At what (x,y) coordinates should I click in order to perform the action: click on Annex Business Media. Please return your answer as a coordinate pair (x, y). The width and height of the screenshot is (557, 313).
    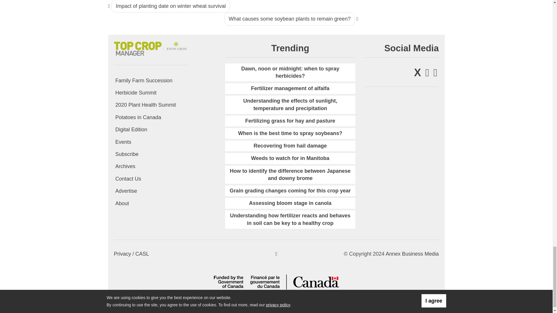
    Looking at the image, I should click on (412, 254).